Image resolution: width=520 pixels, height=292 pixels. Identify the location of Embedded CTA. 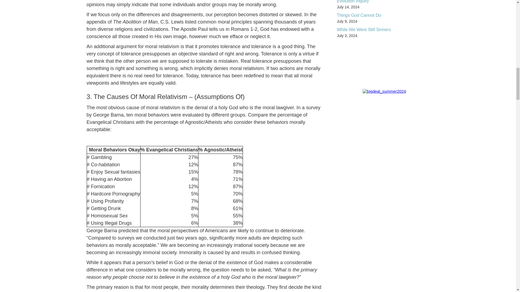
(384, 91).